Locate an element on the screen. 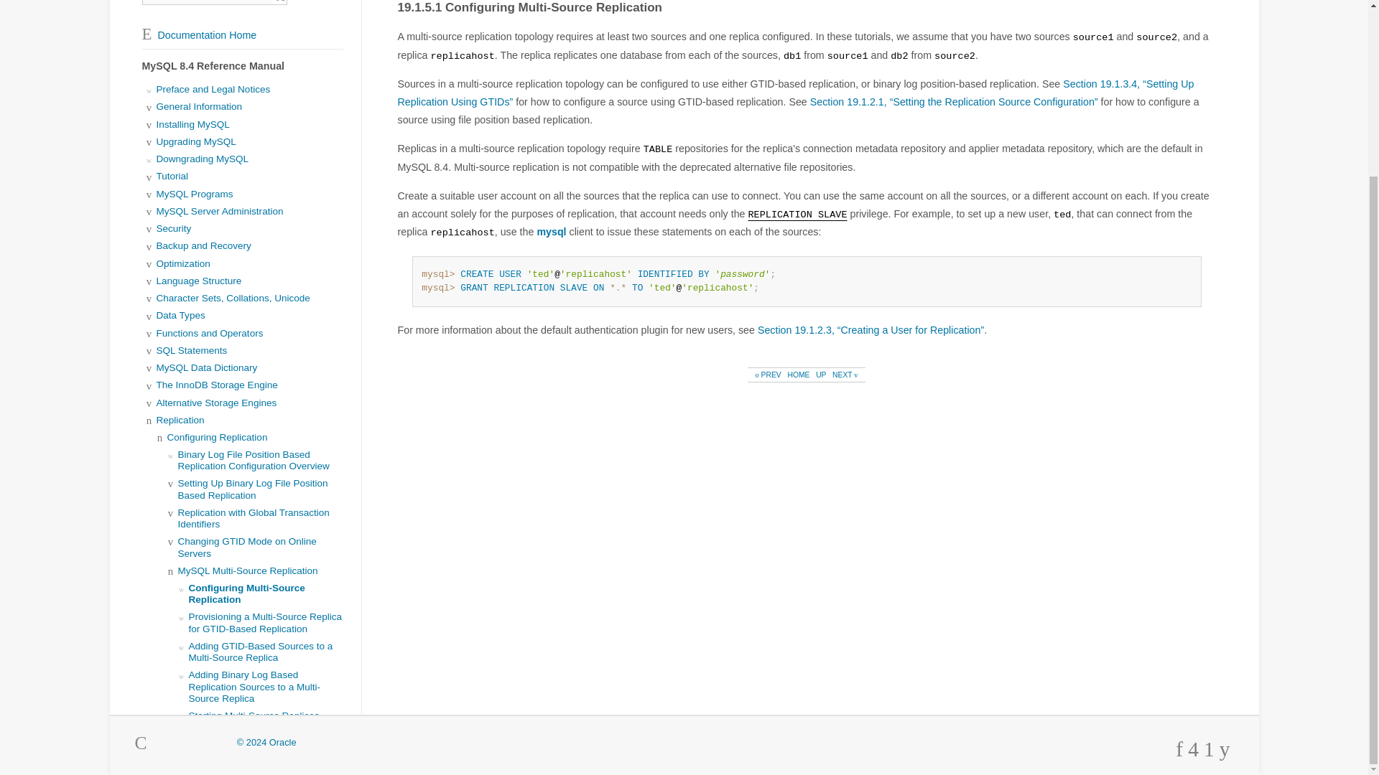 The image size is (1379, 775). Installing MySQL is located at coordinates (193, 125).